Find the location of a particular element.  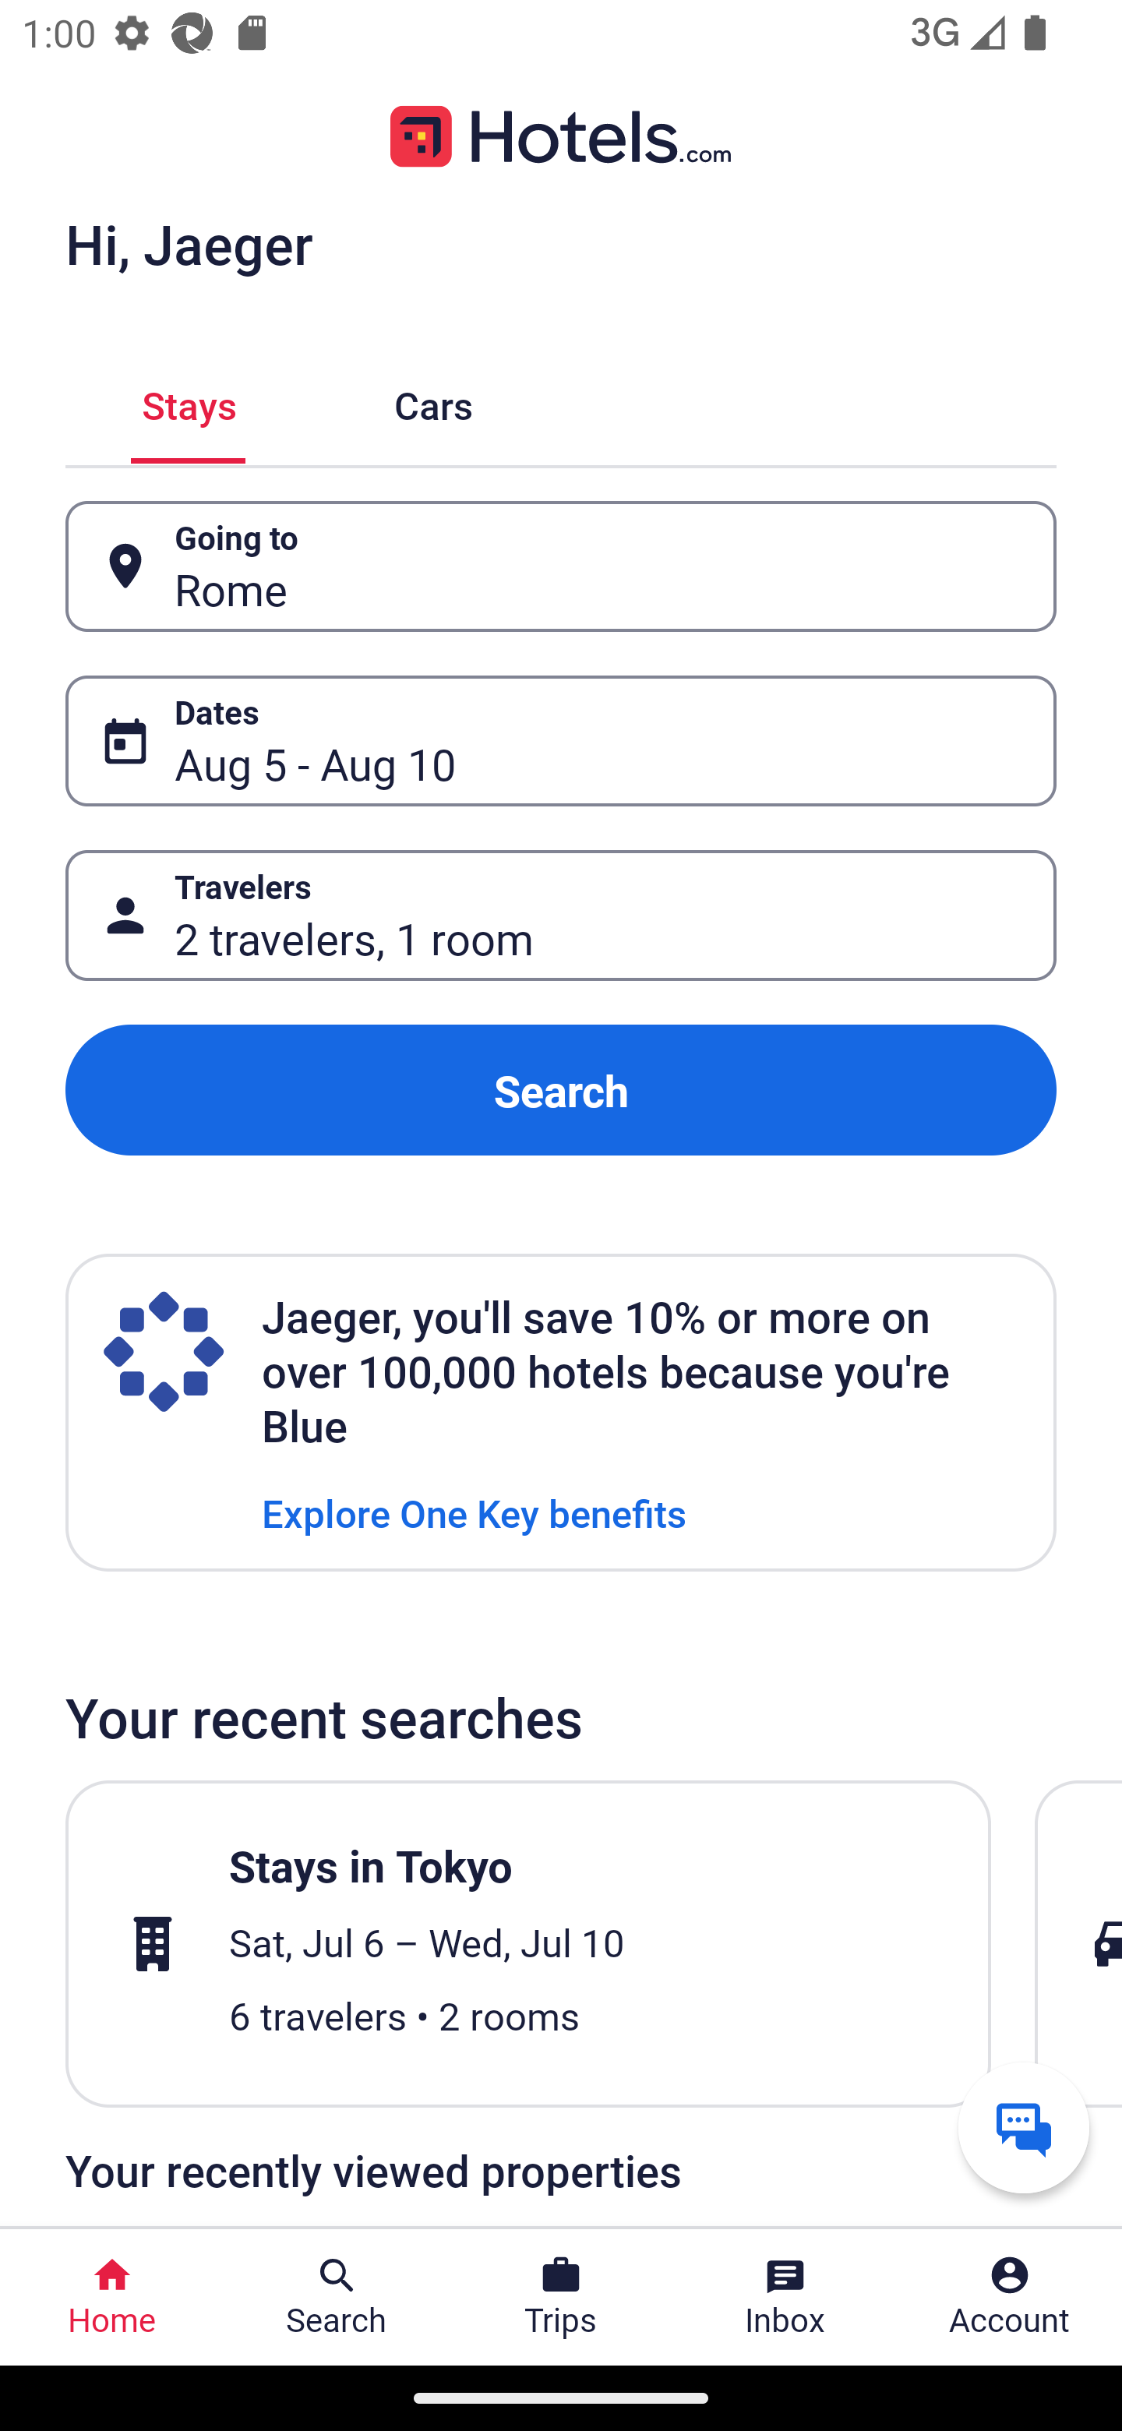

Travelers Button 2 travelers, 1 room is located at coordinates (561, 916).